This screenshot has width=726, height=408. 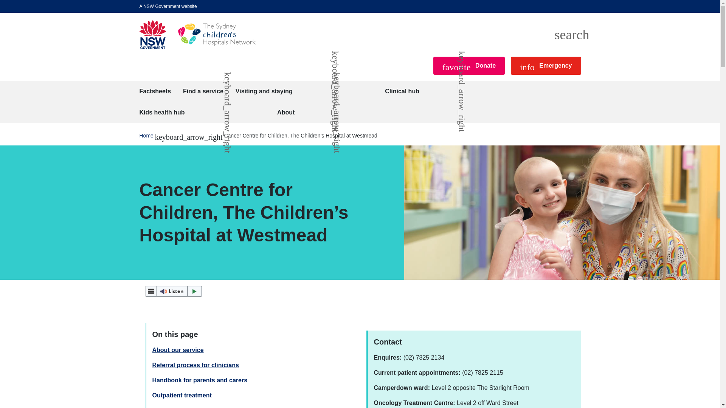 I want to click on webReader menu, so click(x=199, y=35).